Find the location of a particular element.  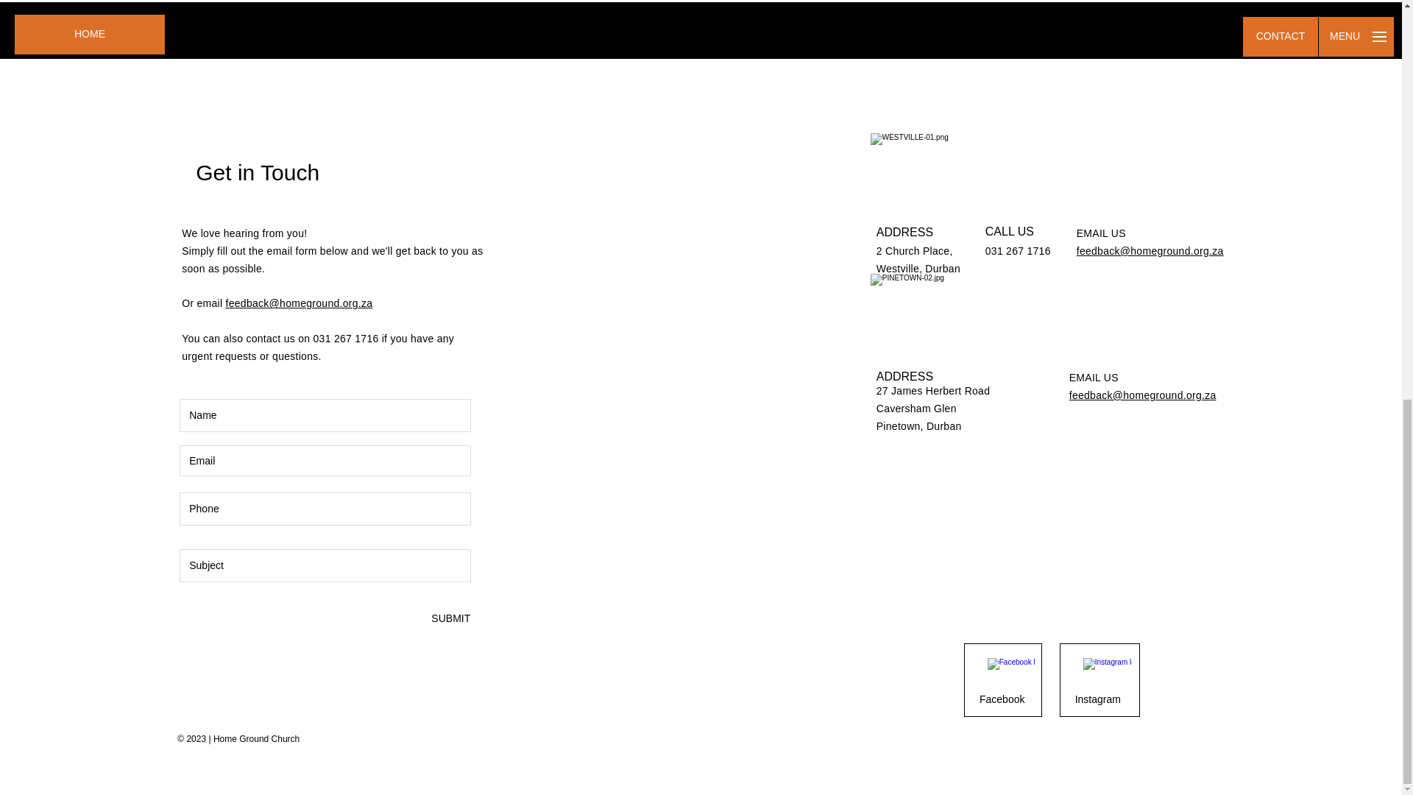

SUBMIT is located at coordinates (450, 618).